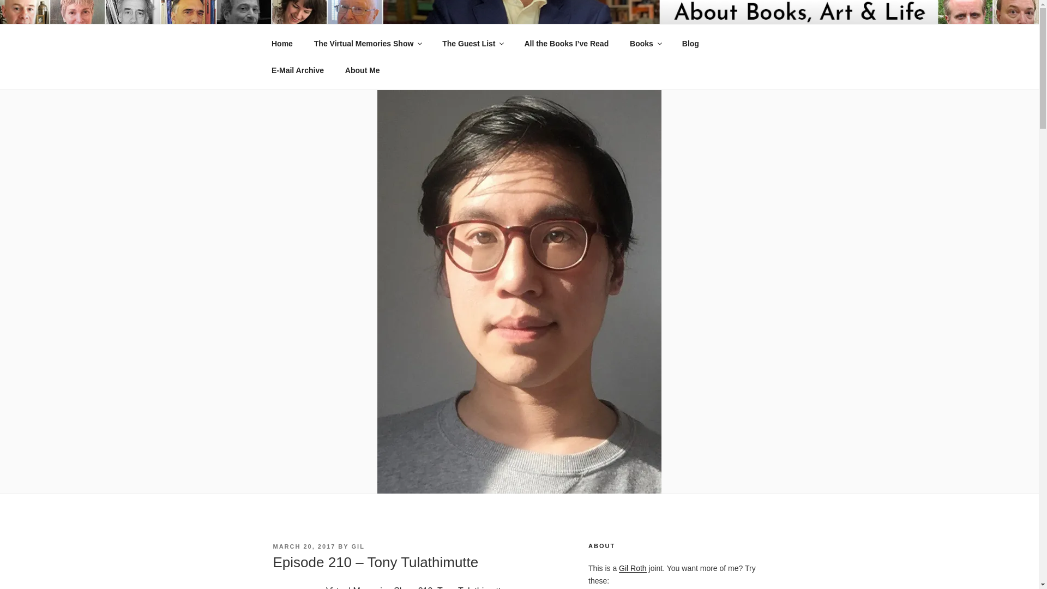 The width and height of the screenshot is (1047, 589). I want to click on The Virtual Memories Show, so click(368, 44).